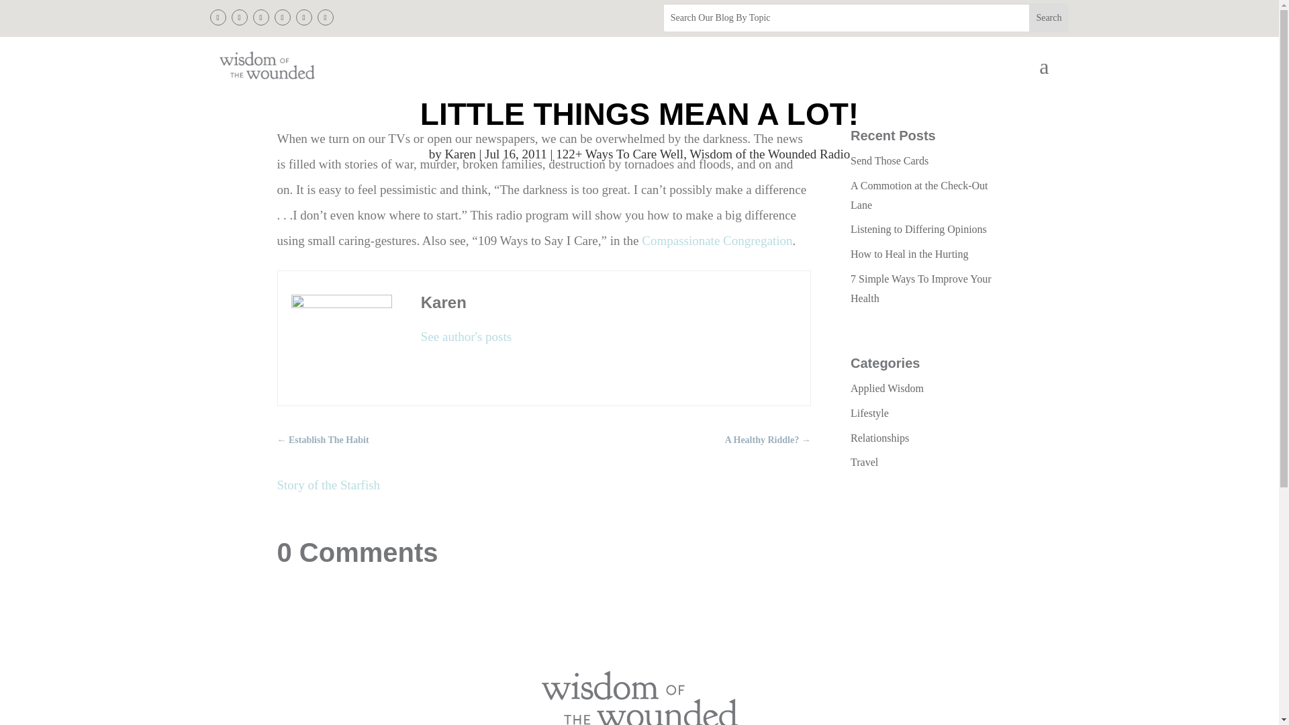  I want to click on Compassionate Congregation, so click(717, 240).